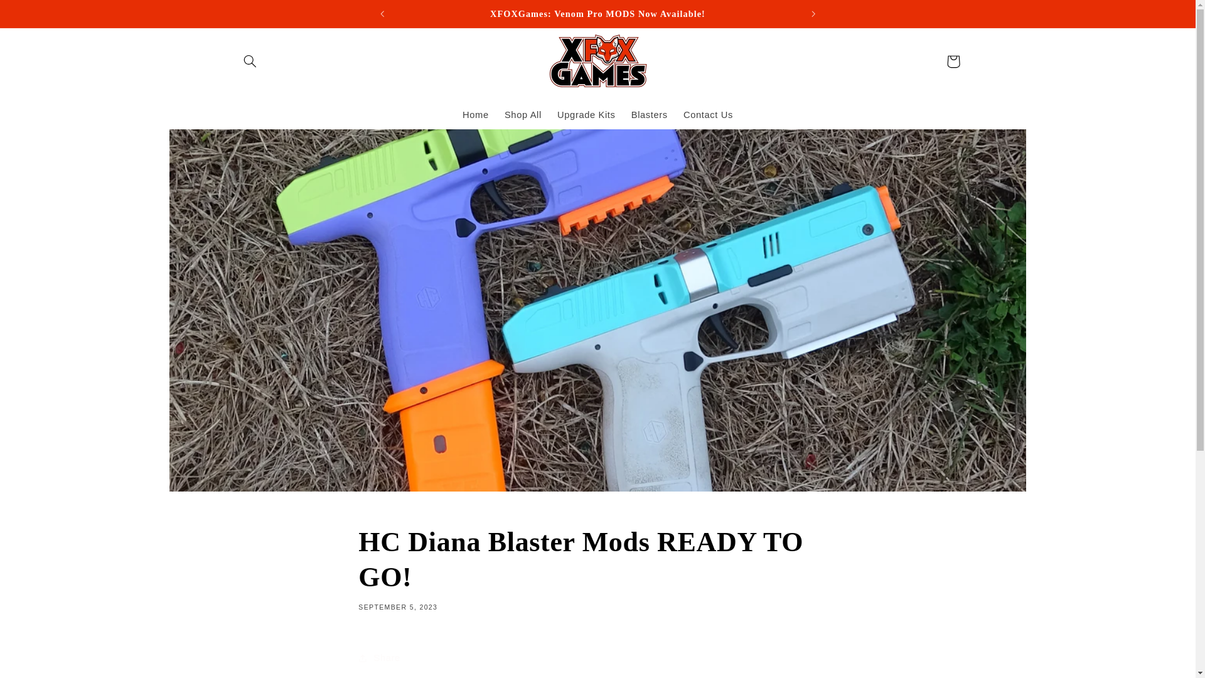 The image size is (1205, 678). What do you see at coordinates (40, 15) in the screenshot?
I see `Skip to content` at bounding box center [40, 15].